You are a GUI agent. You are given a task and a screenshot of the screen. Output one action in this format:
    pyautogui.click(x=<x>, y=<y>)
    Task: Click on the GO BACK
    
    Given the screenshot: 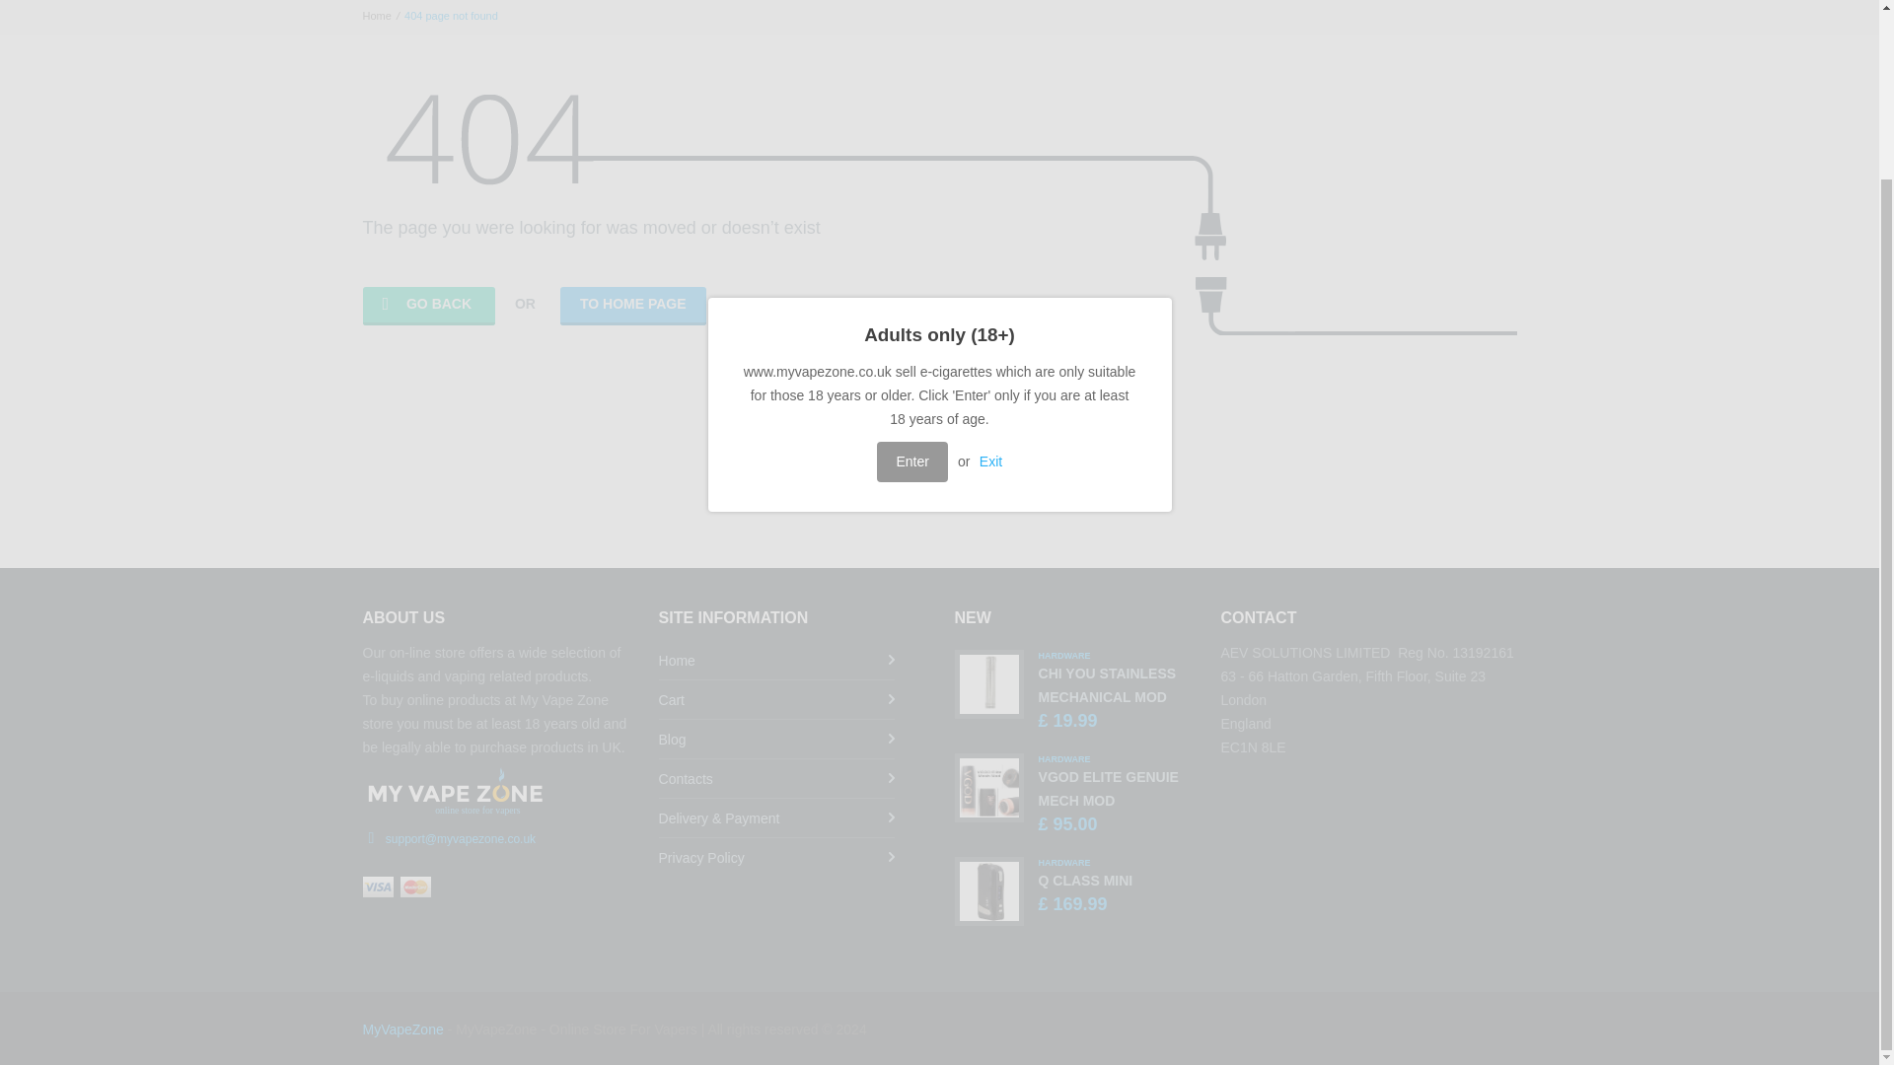 What is the action you would take?
    pyautogui.click(x=377, y=15)
    